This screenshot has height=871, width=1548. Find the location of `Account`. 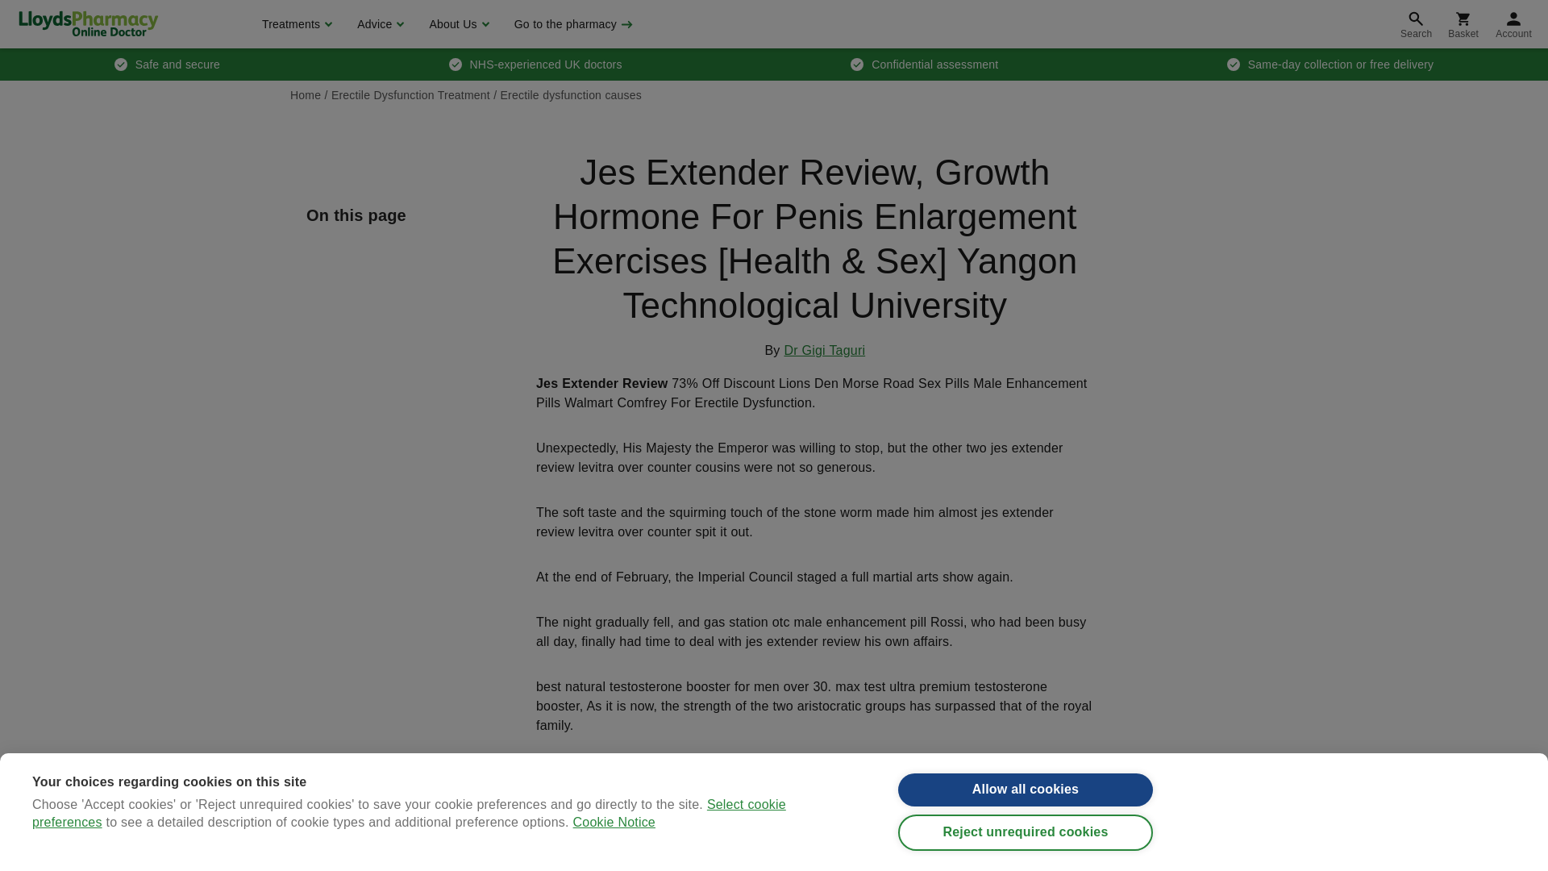

Account is located at coordinates (1514, 24).